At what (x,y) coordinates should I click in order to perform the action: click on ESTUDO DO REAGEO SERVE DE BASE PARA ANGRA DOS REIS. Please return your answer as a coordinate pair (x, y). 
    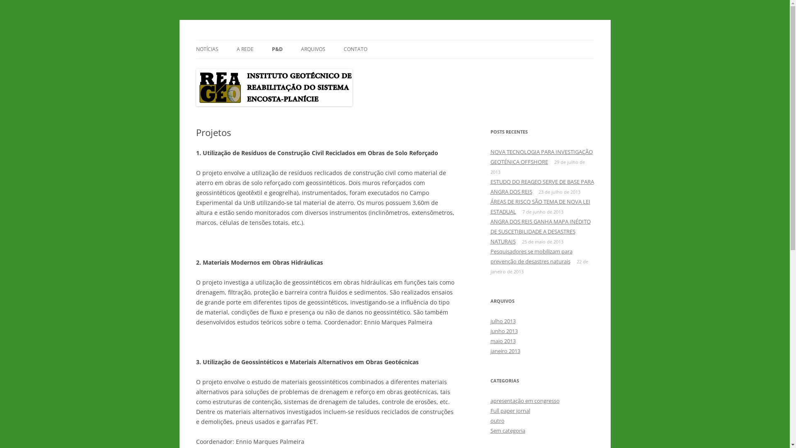
    Looking at the image, I should click on (542, 187).